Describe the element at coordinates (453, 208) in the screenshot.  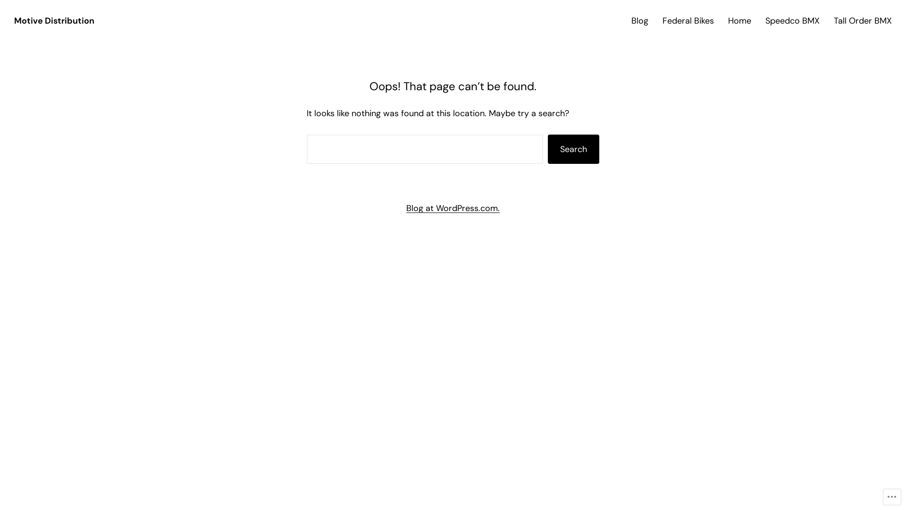
I see `Blog at WordPress.com.` at that location.